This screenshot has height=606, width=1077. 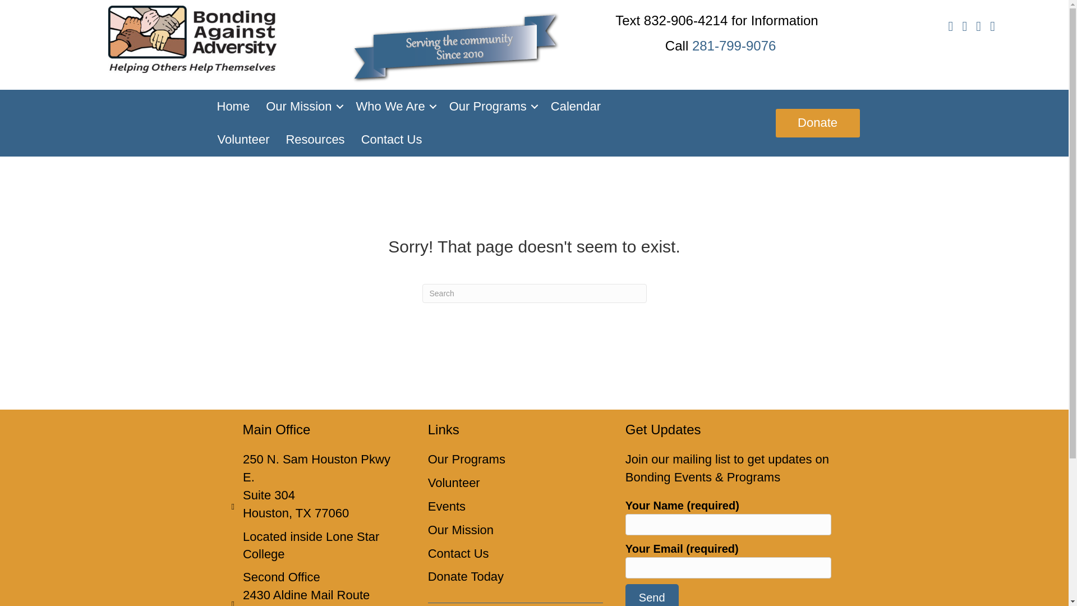 What do you see at coordinates (315, 139) in the screenshot?
I see `Resources` at bounding box center [315, 139].